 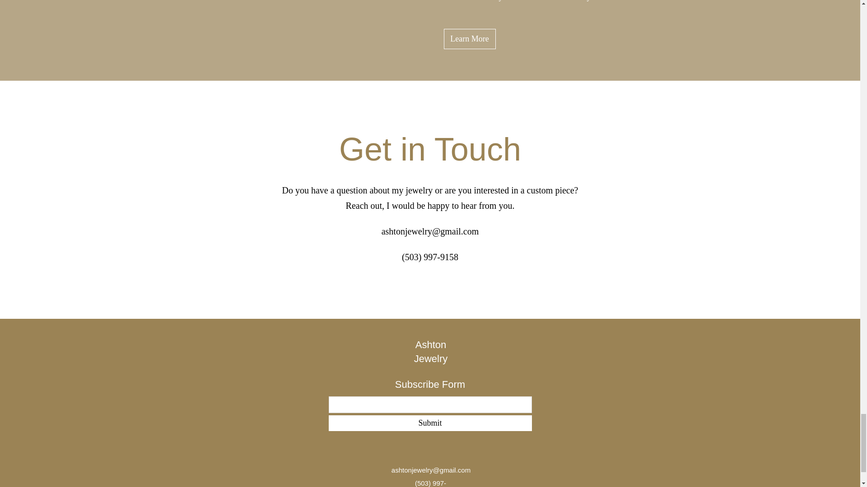 What do you see at coordinates (430, 423) in the screenshot?
I see `Submit` at bounding box center [430, 423].